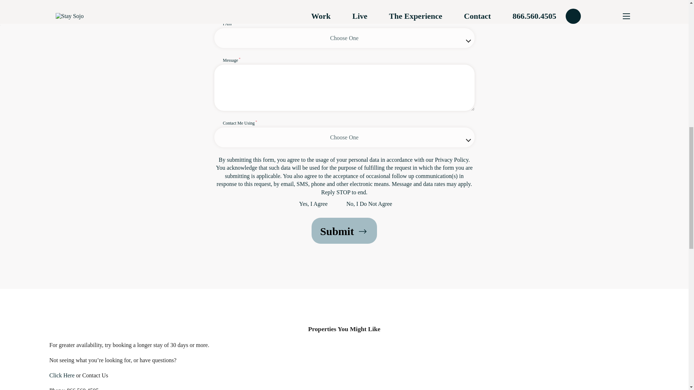  I want to click on Privacy Policy, so click(452, 160).